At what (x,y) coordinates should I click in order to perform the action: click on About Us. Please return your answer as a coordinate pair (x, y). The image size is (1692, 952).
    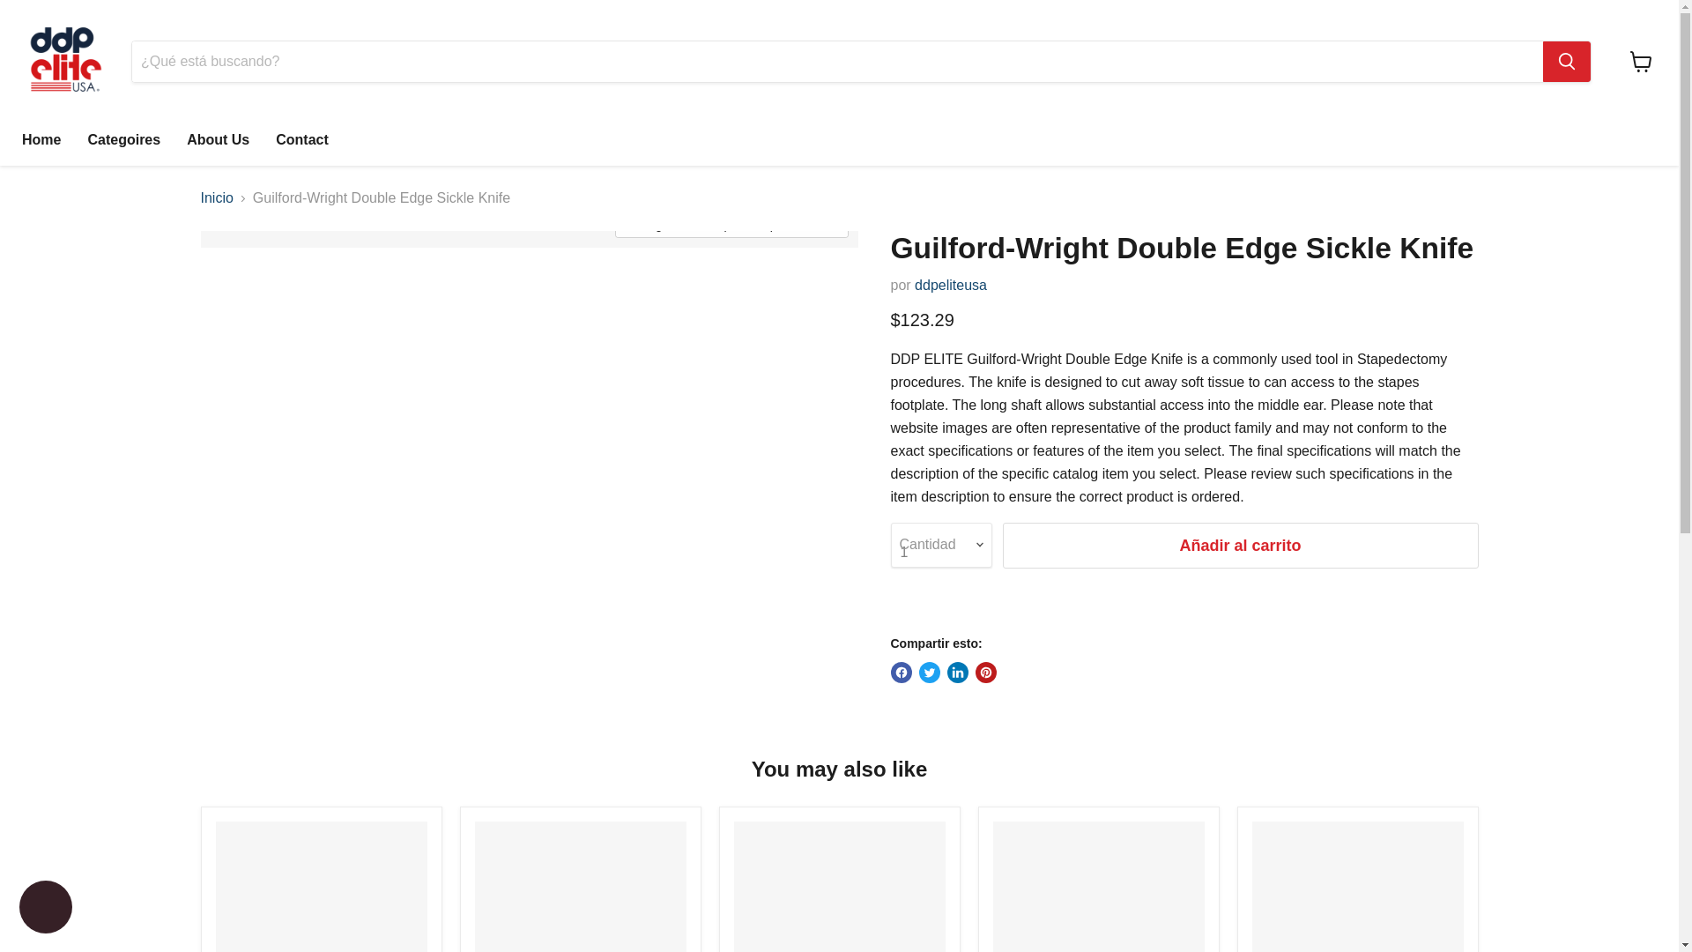
    Looking at the image, I should click on (218, 140).